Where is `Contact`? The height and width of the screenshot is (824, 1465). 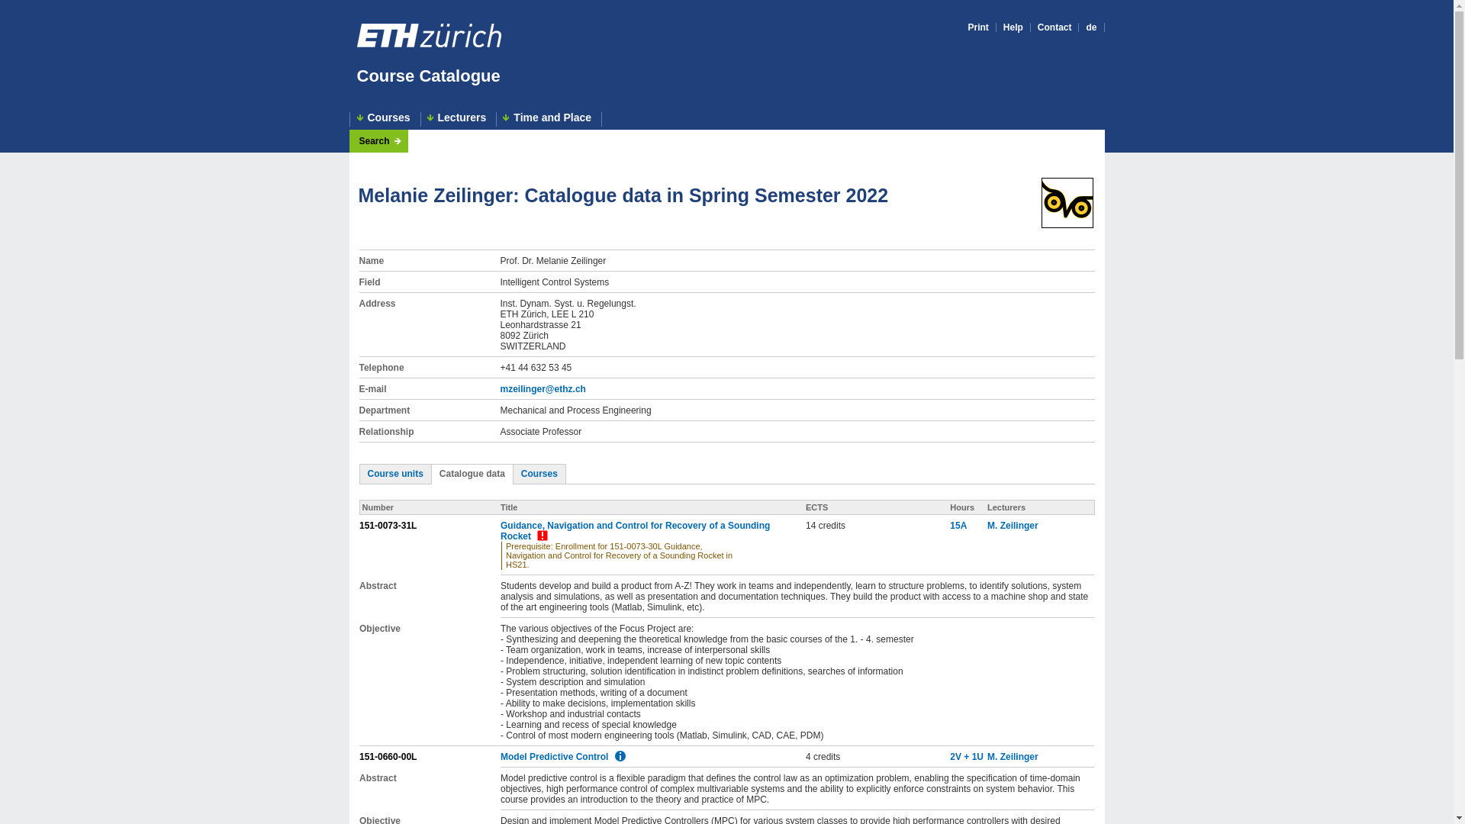
Contact is located at coordinates (1054, 27).